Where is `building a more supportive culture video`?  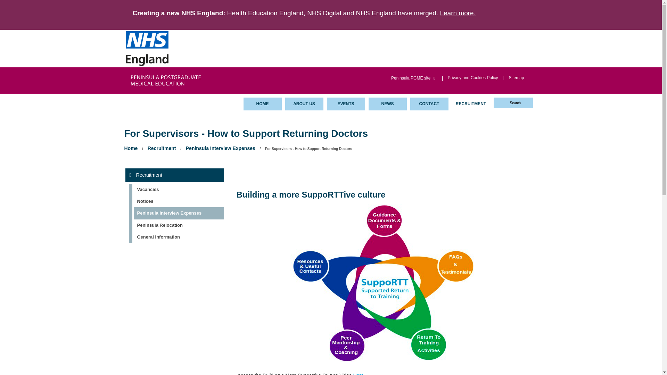 building a more supportive culture video is located at coordinates (358, 374).